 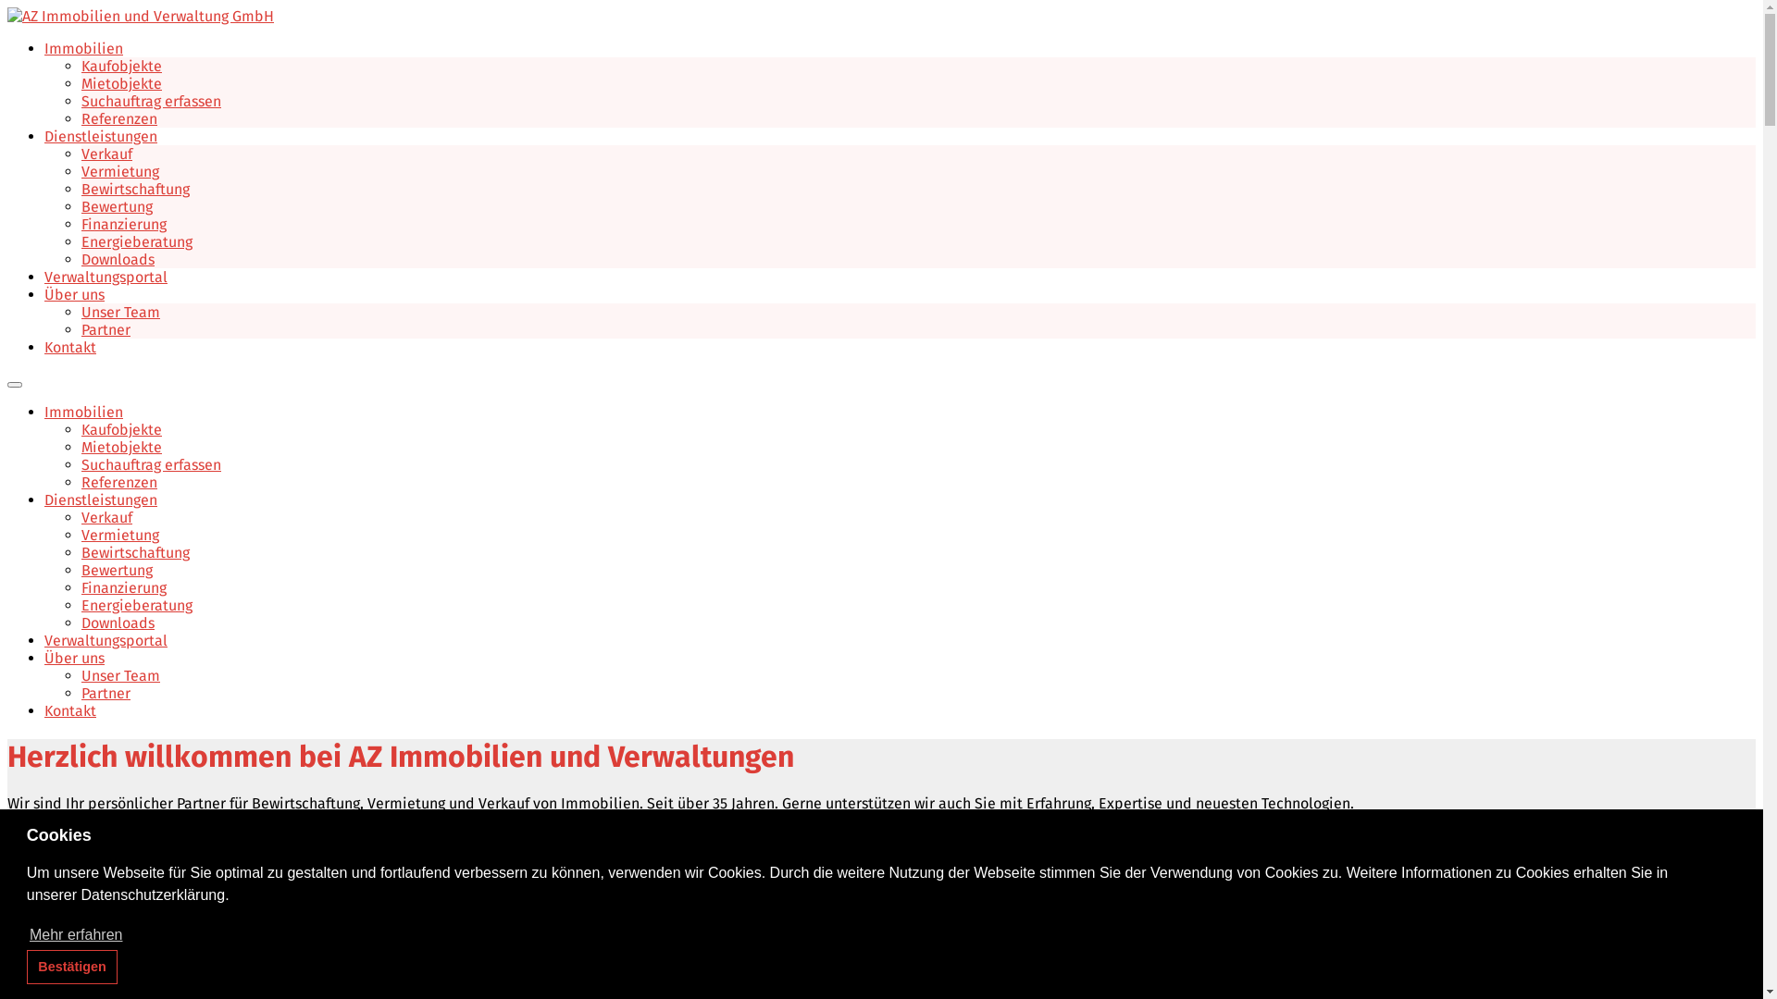 I want to click on Finanzierung, so click(x=124, y=224).